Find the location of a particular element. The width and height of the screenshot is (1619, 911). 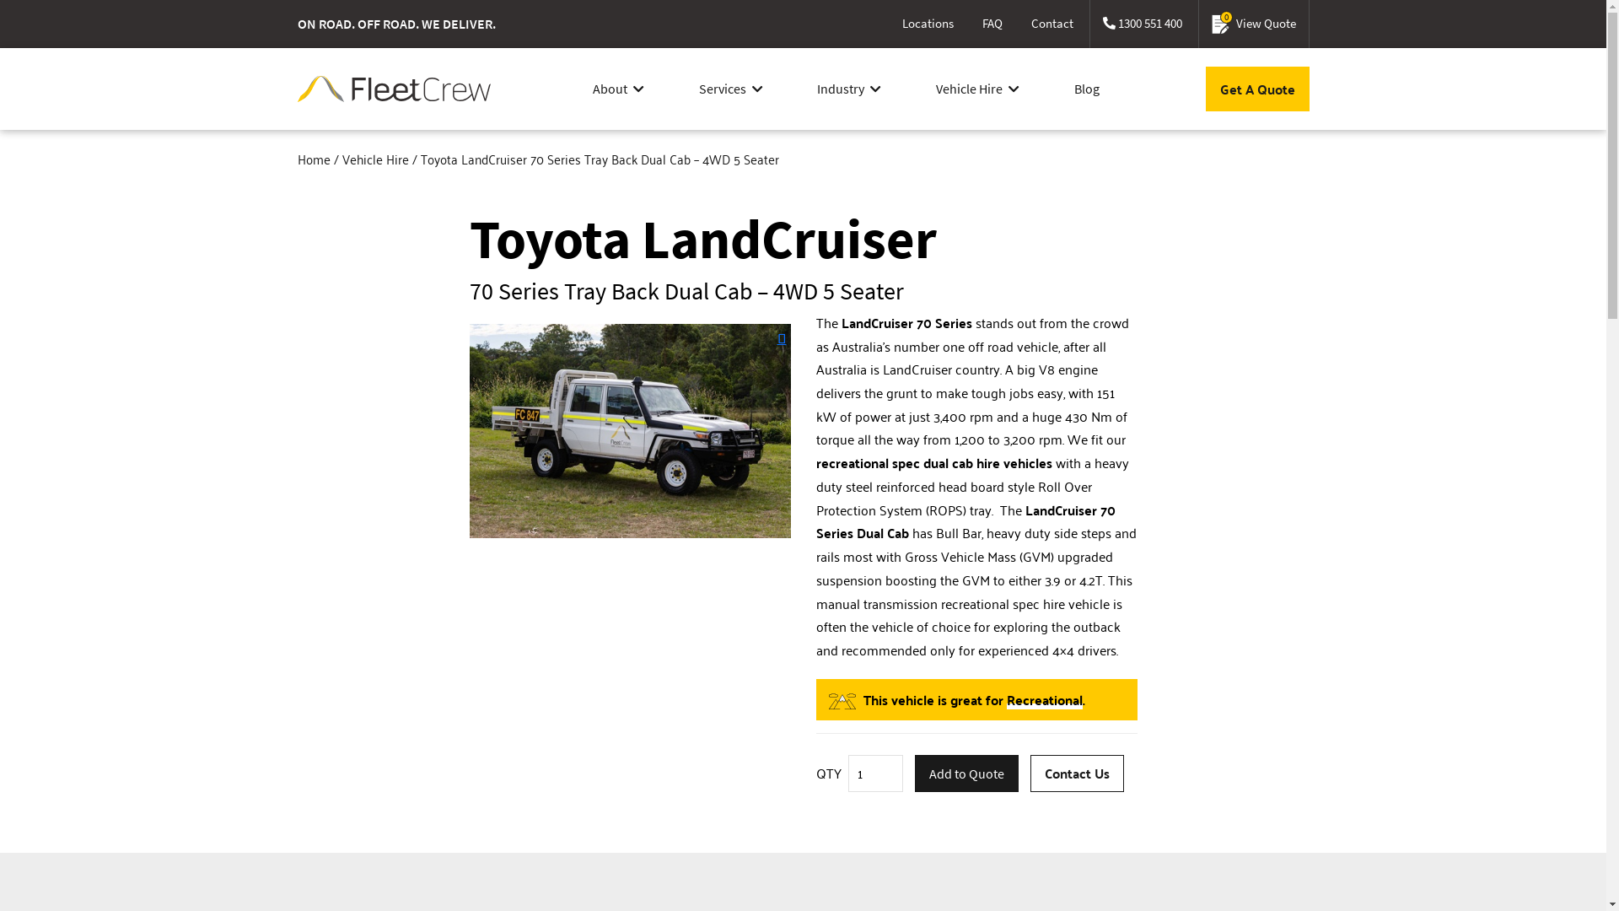

Contact Us is located at coordinates (1078, 774).